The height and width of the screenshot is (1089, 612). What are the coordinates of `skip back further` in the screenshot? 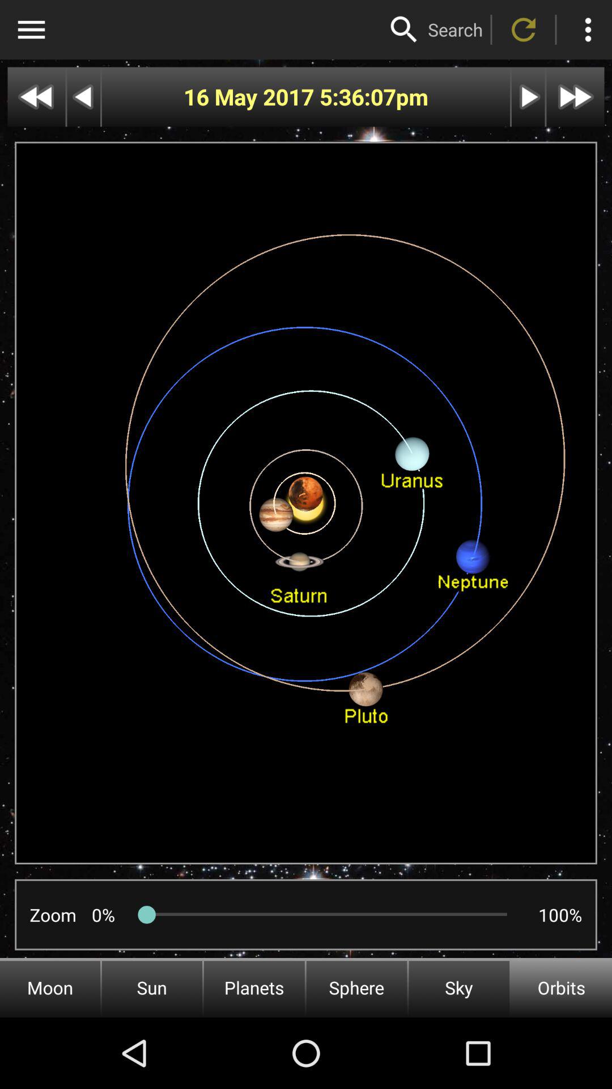 It's located at (36, 96).